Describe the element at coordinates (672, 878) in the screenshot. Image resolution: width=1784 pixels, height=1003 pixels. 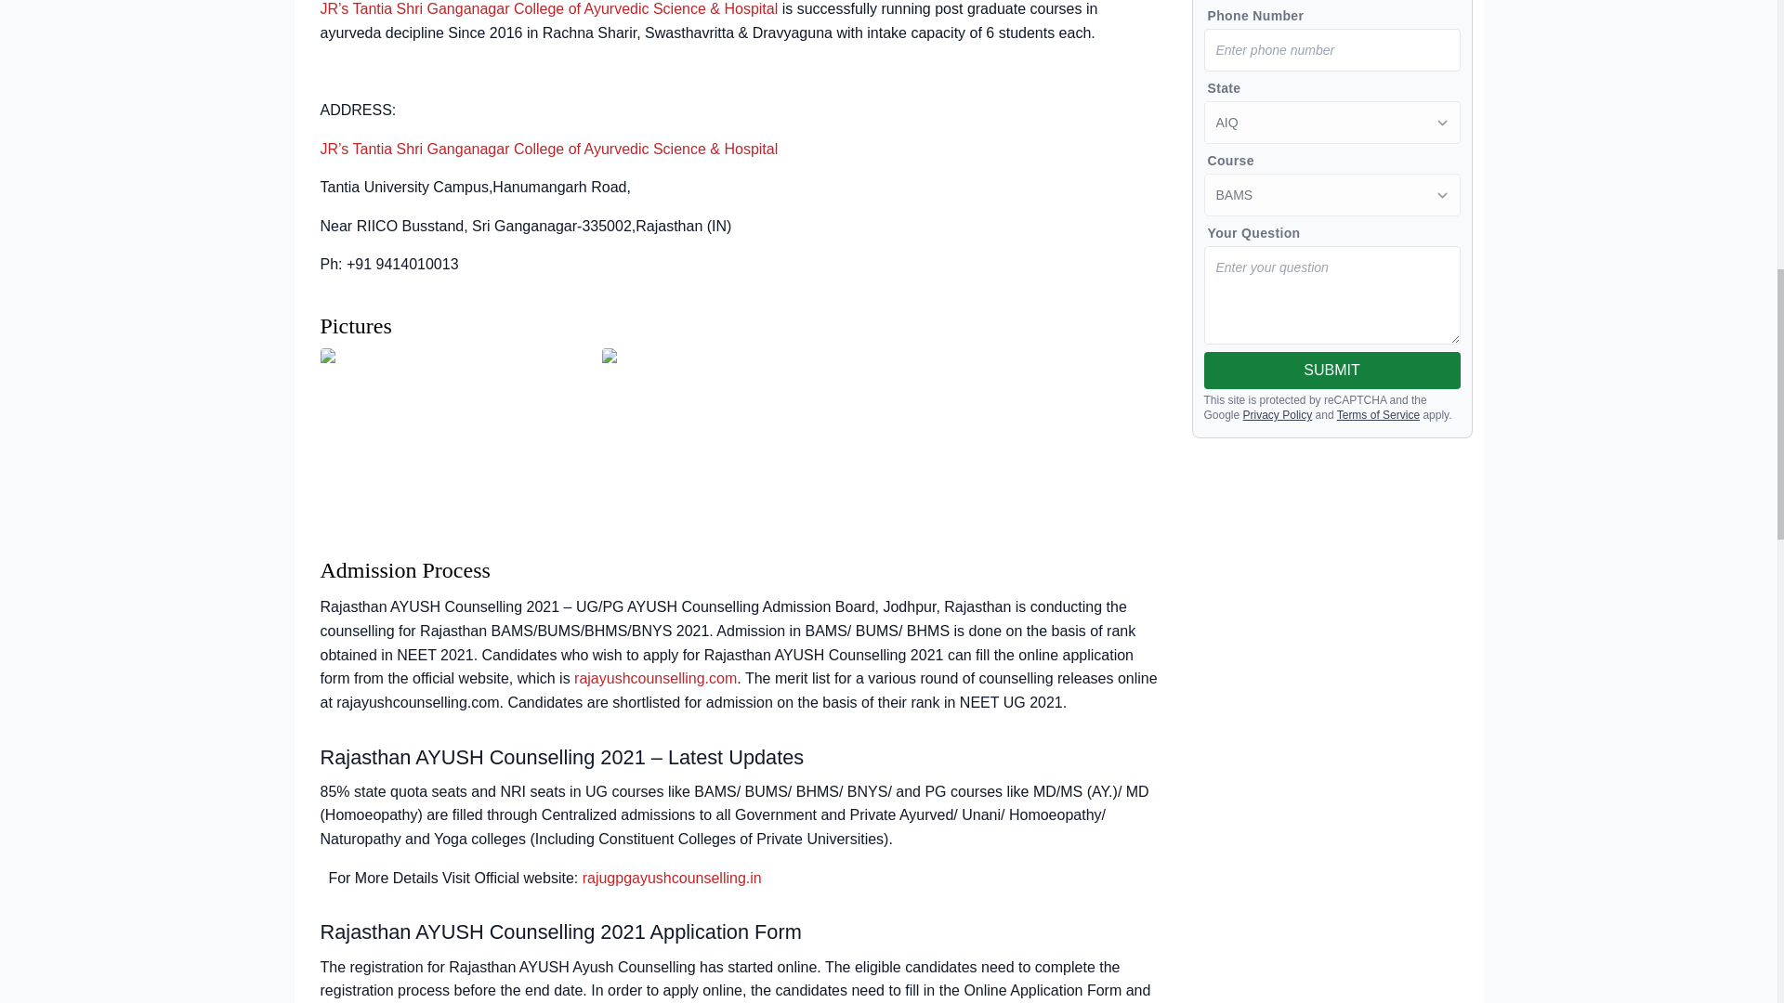
I see `rajugpgayushcounselling.in` at that location.